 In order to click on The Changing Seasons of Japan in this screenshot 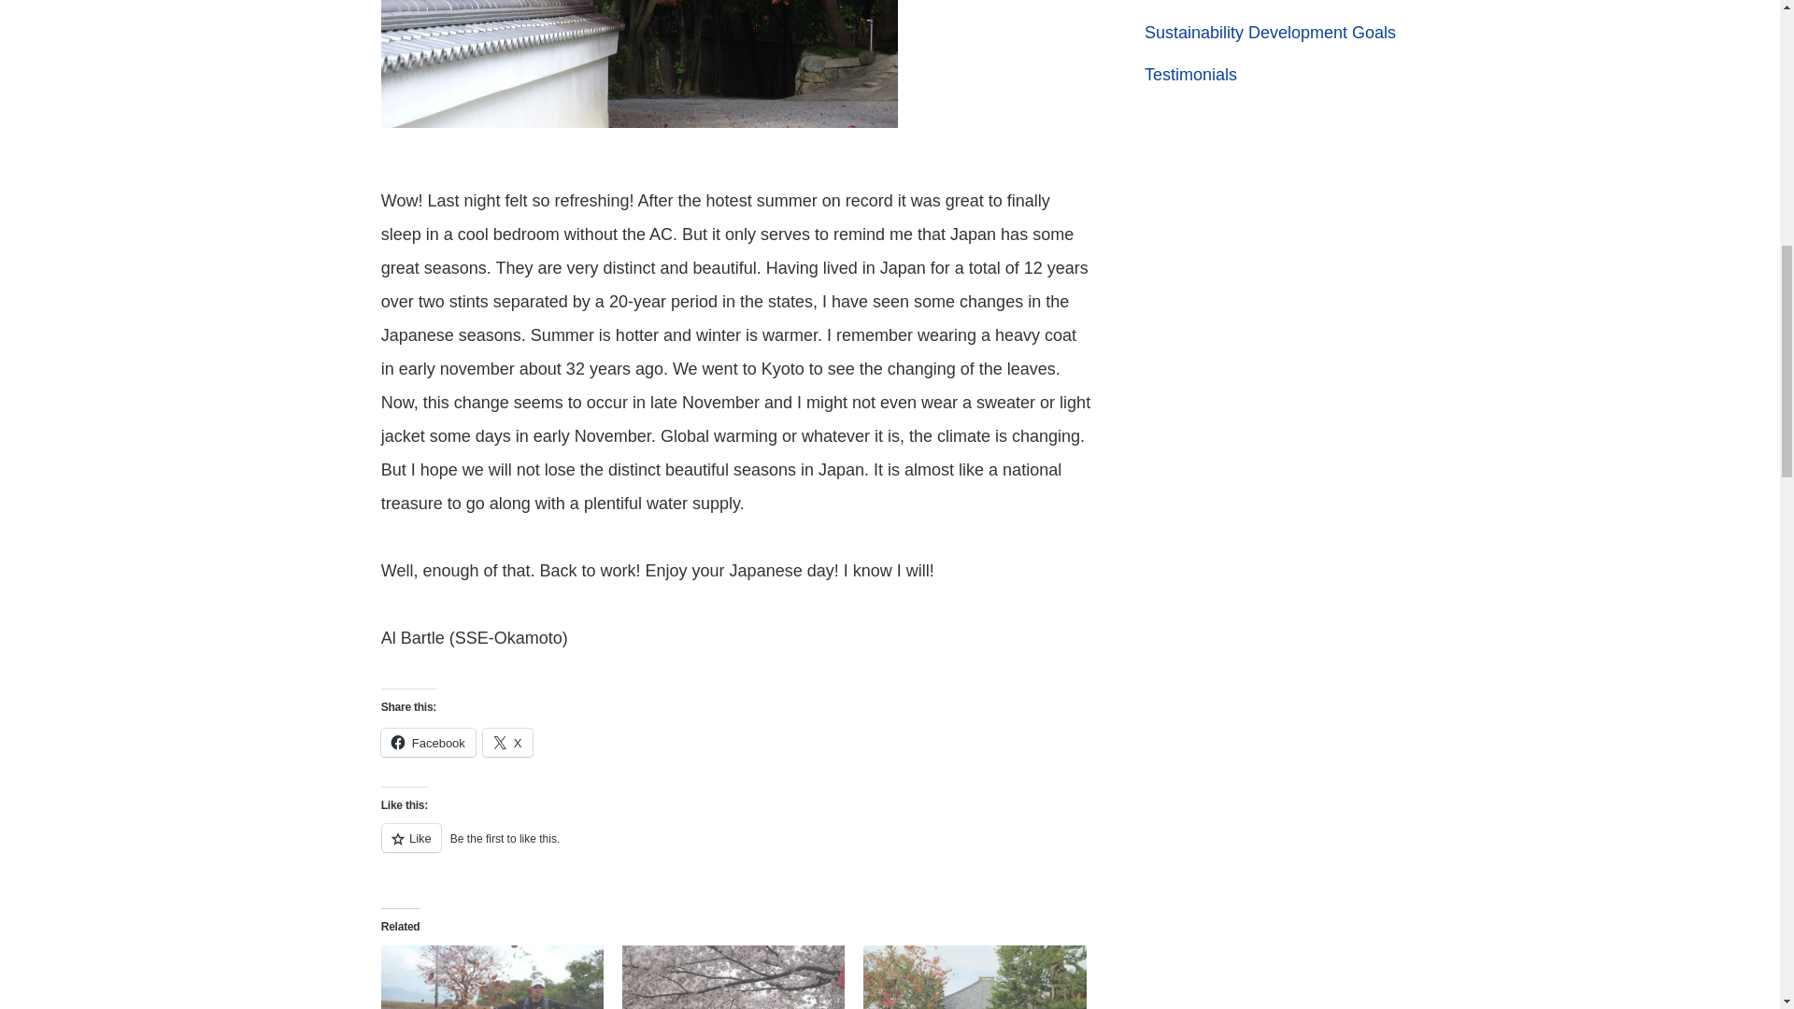, I will do `click(733, 977)`.